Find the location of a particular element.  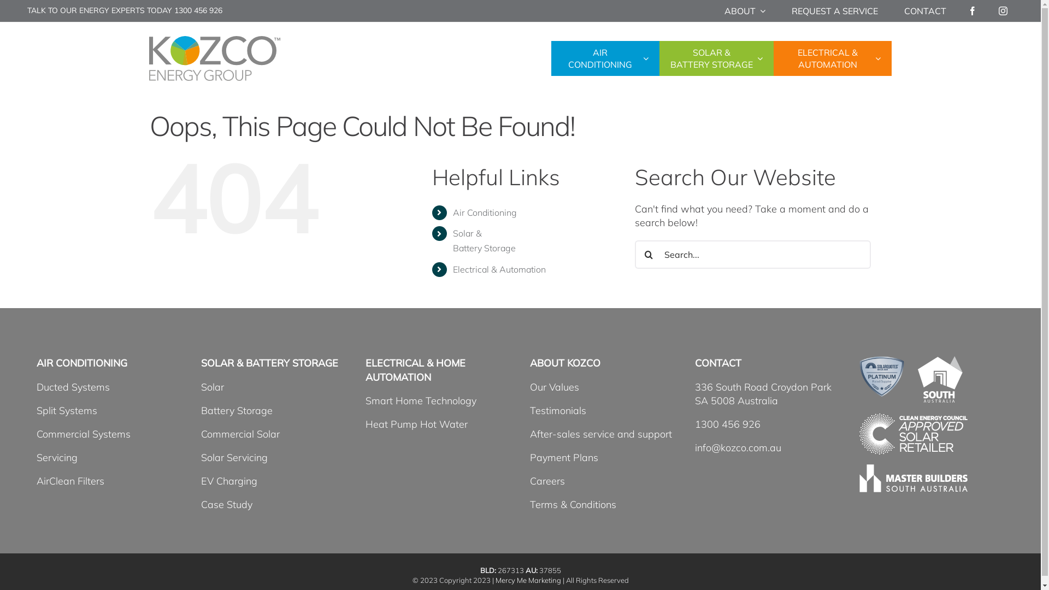

Servicing is located at coordinates (57, 458).